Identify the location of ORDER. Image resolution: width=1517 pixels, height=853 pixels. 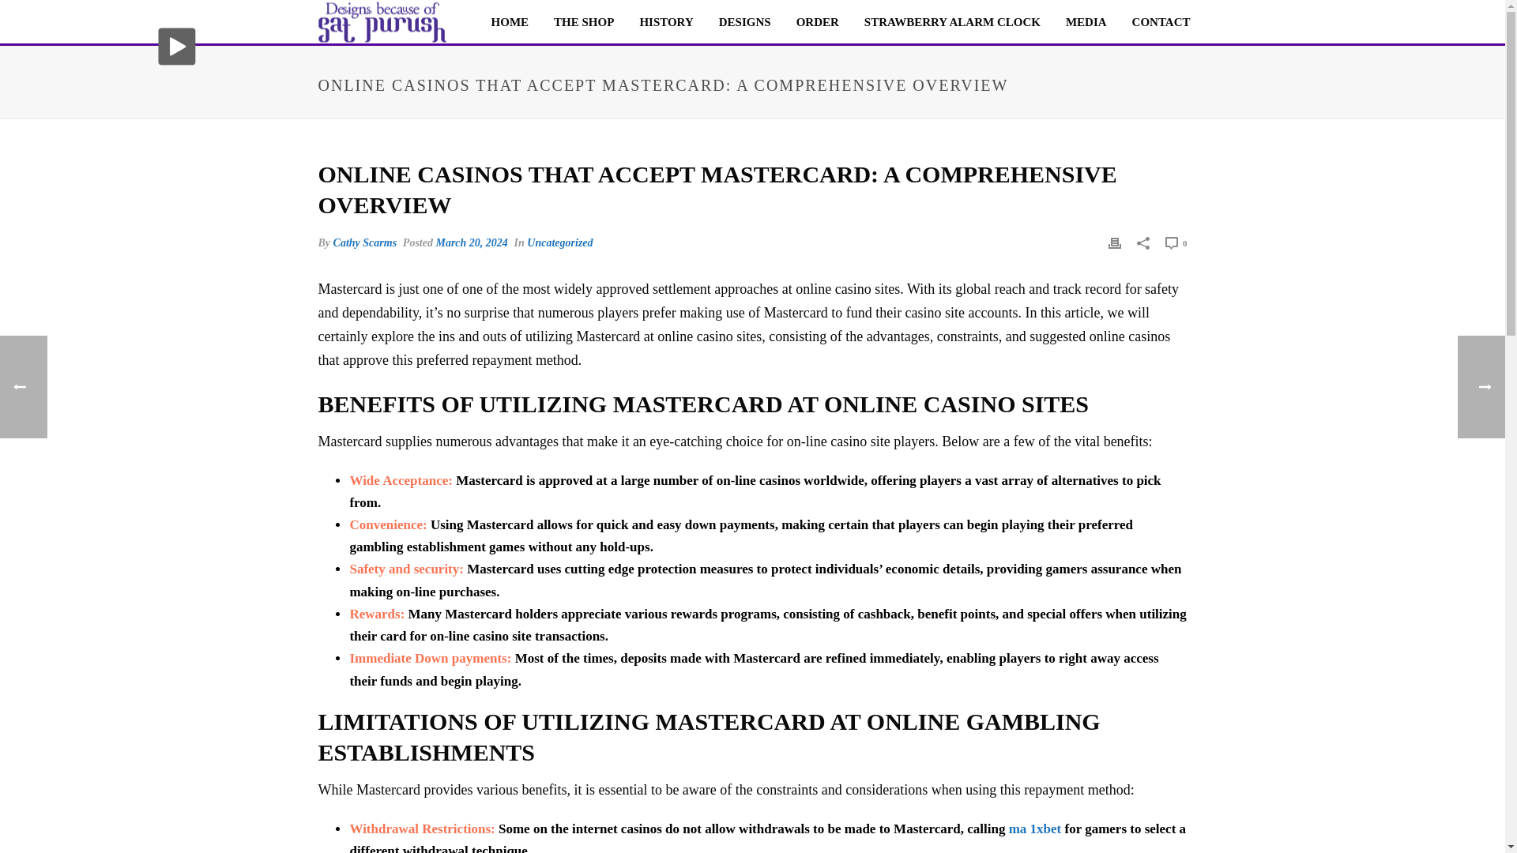
(817, 22).